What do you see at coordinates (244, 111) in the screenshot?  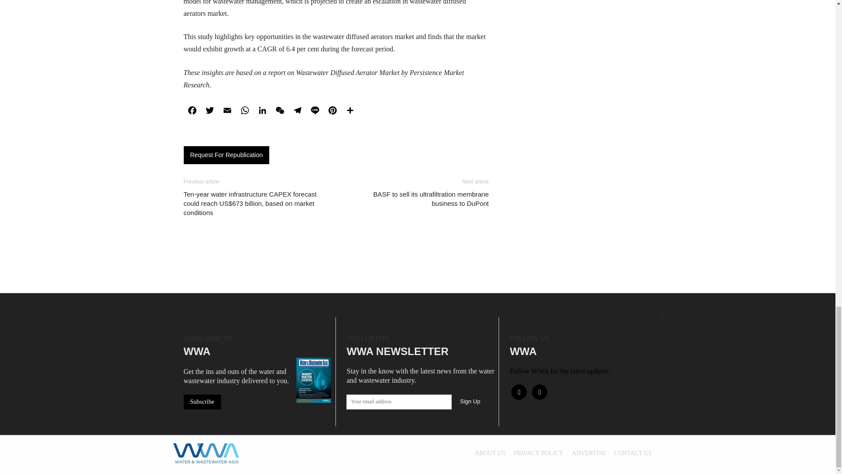 I see `WhatsApp` at bounding box center [244, 111].